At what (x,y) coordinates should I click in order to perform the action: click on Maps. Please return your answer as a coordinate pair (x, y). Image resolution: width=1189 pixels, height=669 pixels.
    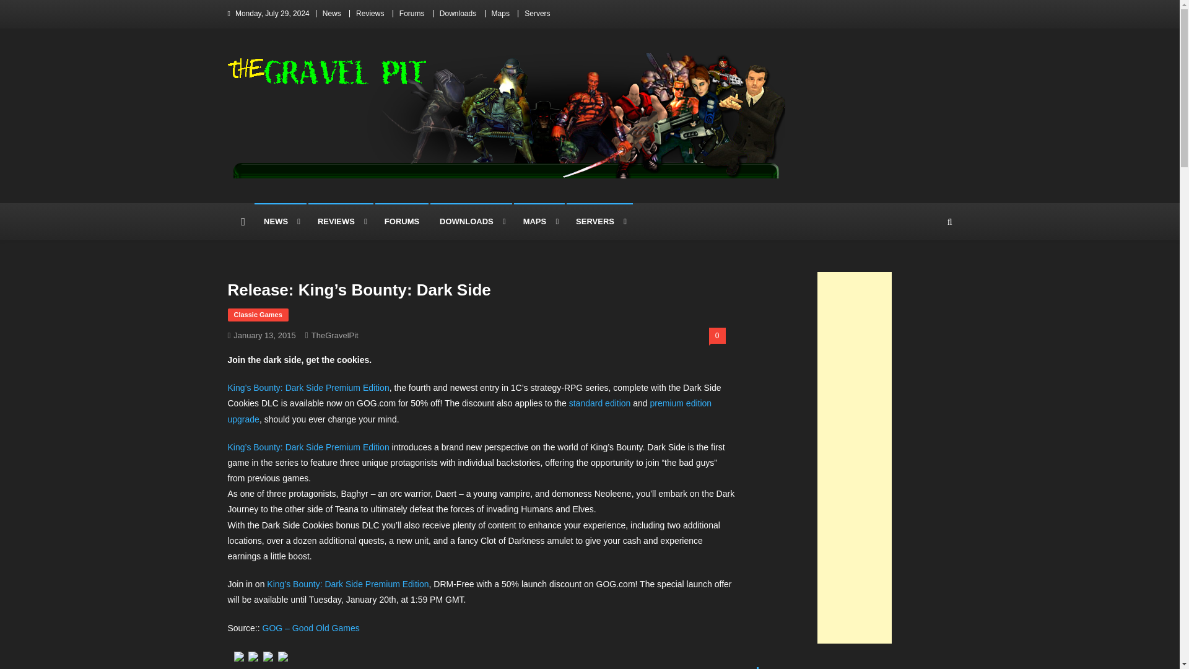
    Looking at the image, I should click on (500, 14).